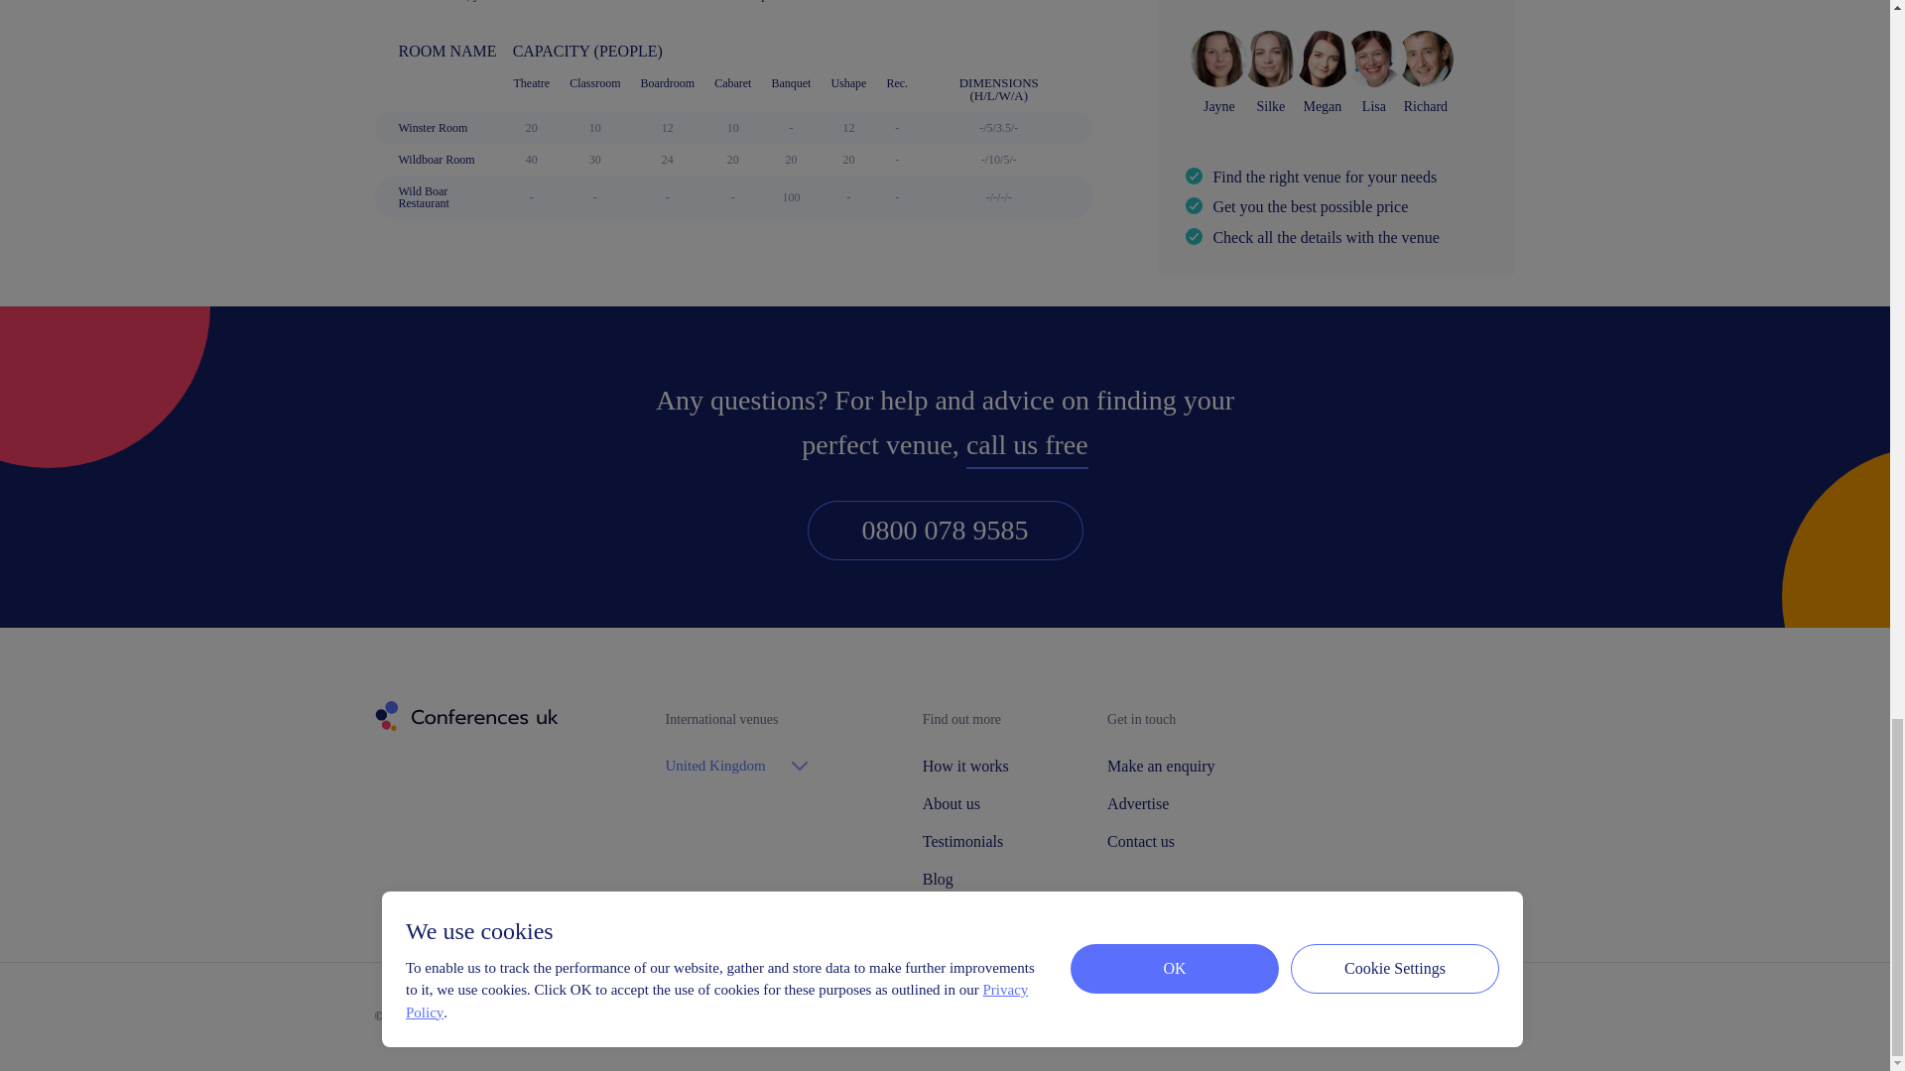  What do you see at coordinates (1161, 842) in the screenshot?
I see `Contact us` at bounding box center [1161, 842].